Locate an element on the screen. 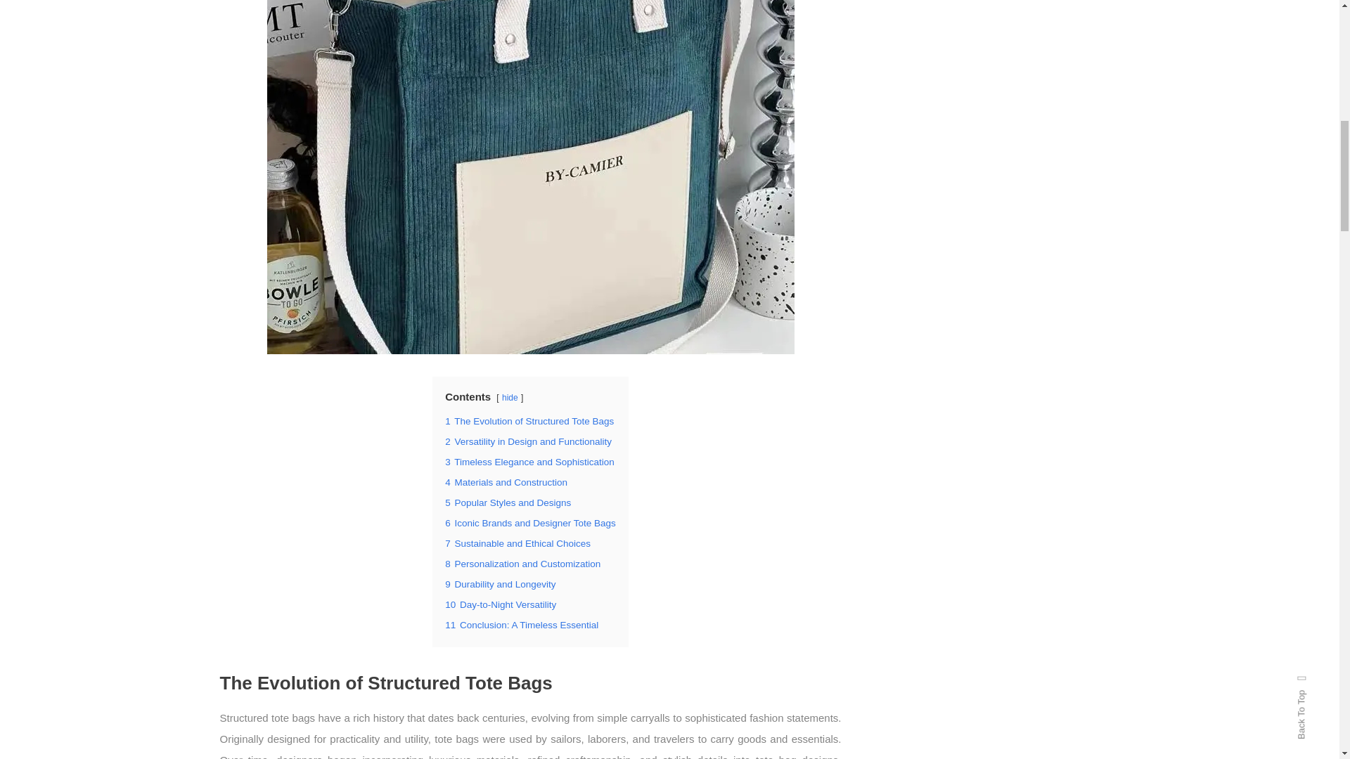 This screenshot has height=759, width=1350. 9 Durability and Longevity is located at coordinates (500, 585).